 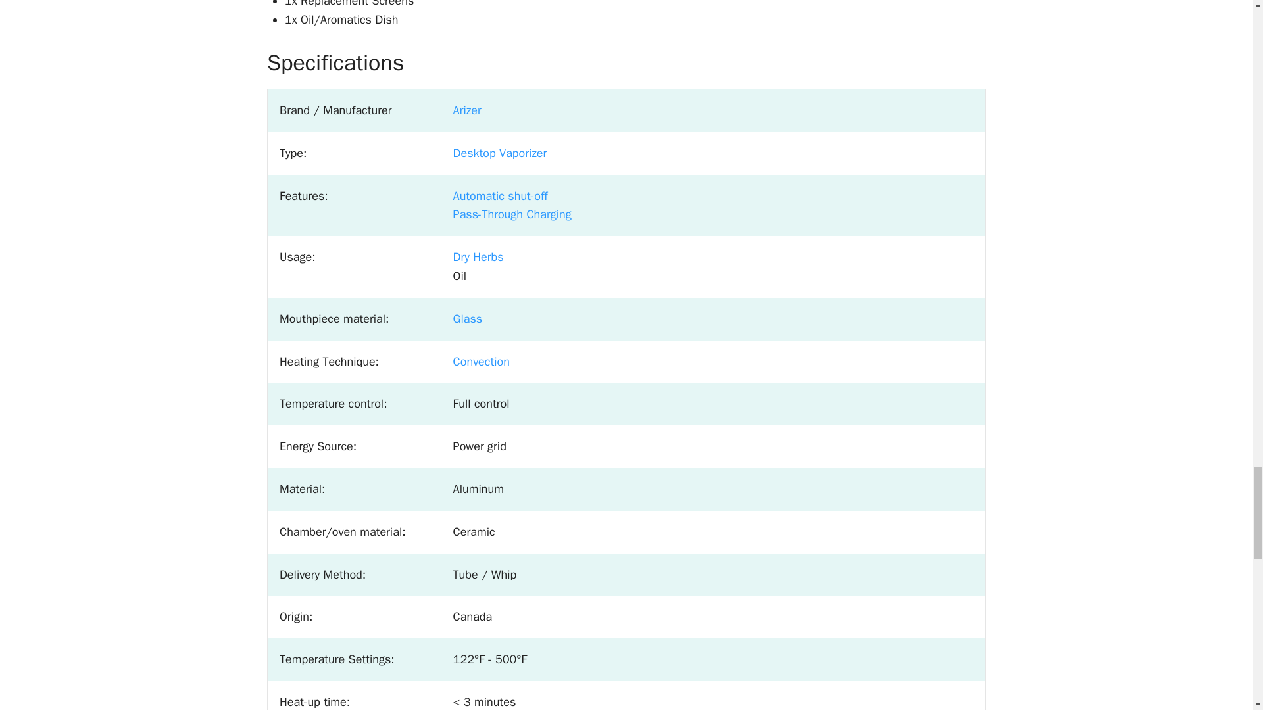 I want to click on Show all: Vaporizers with Pass-Through Charging, so click(x=512, y=214).